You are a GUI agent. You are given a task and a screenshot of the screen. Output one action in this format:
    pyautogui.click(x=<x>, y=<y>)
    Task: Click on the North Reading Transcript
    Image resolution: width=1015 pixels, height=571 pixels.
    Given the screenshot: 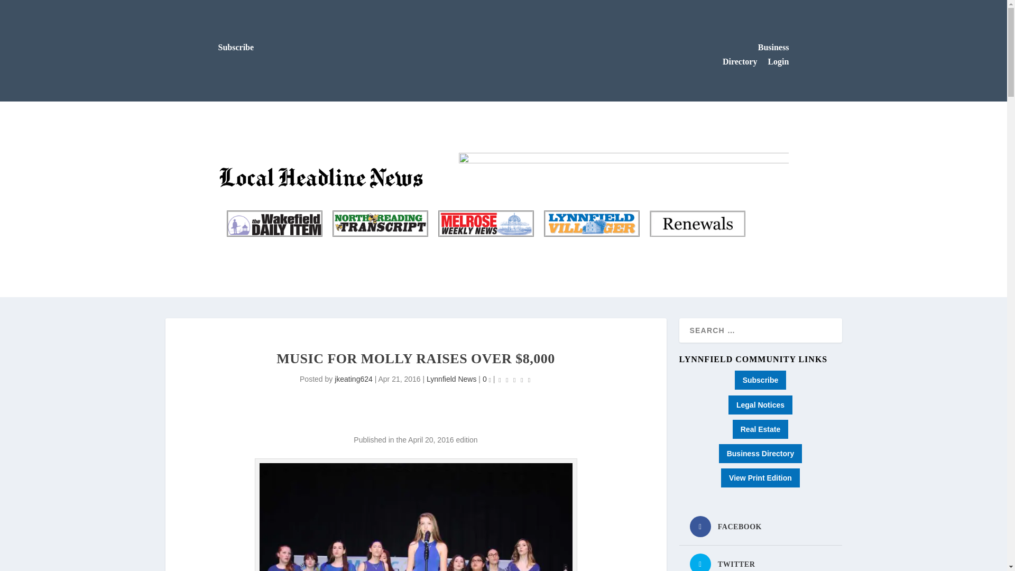 What is the action you would take?
    pyautogui.click(x=380, y=224)
    